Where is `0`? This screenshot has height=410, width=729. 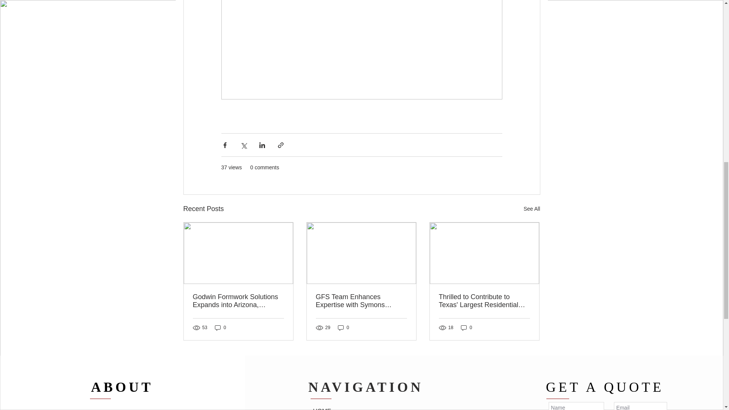
0 is located at coordinates (343, 328).